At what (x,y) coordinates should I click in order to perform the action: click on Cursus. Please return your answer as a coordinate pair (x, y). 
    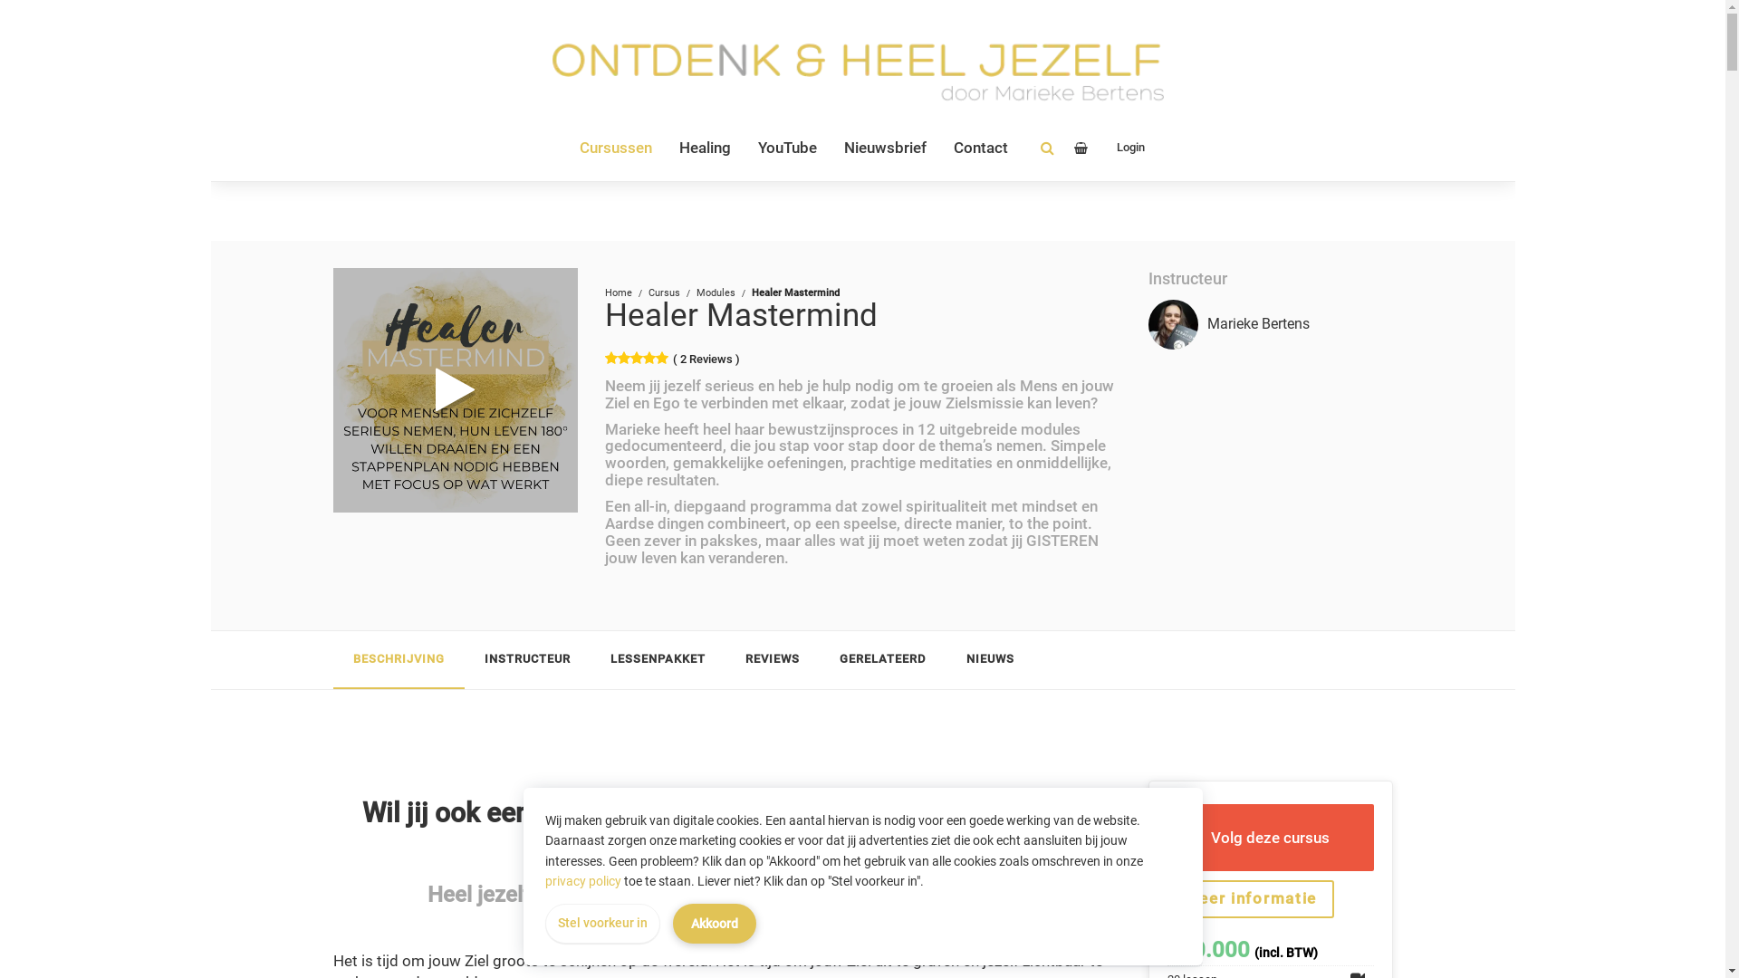
    Looking at the image, I should click on (665, 293).